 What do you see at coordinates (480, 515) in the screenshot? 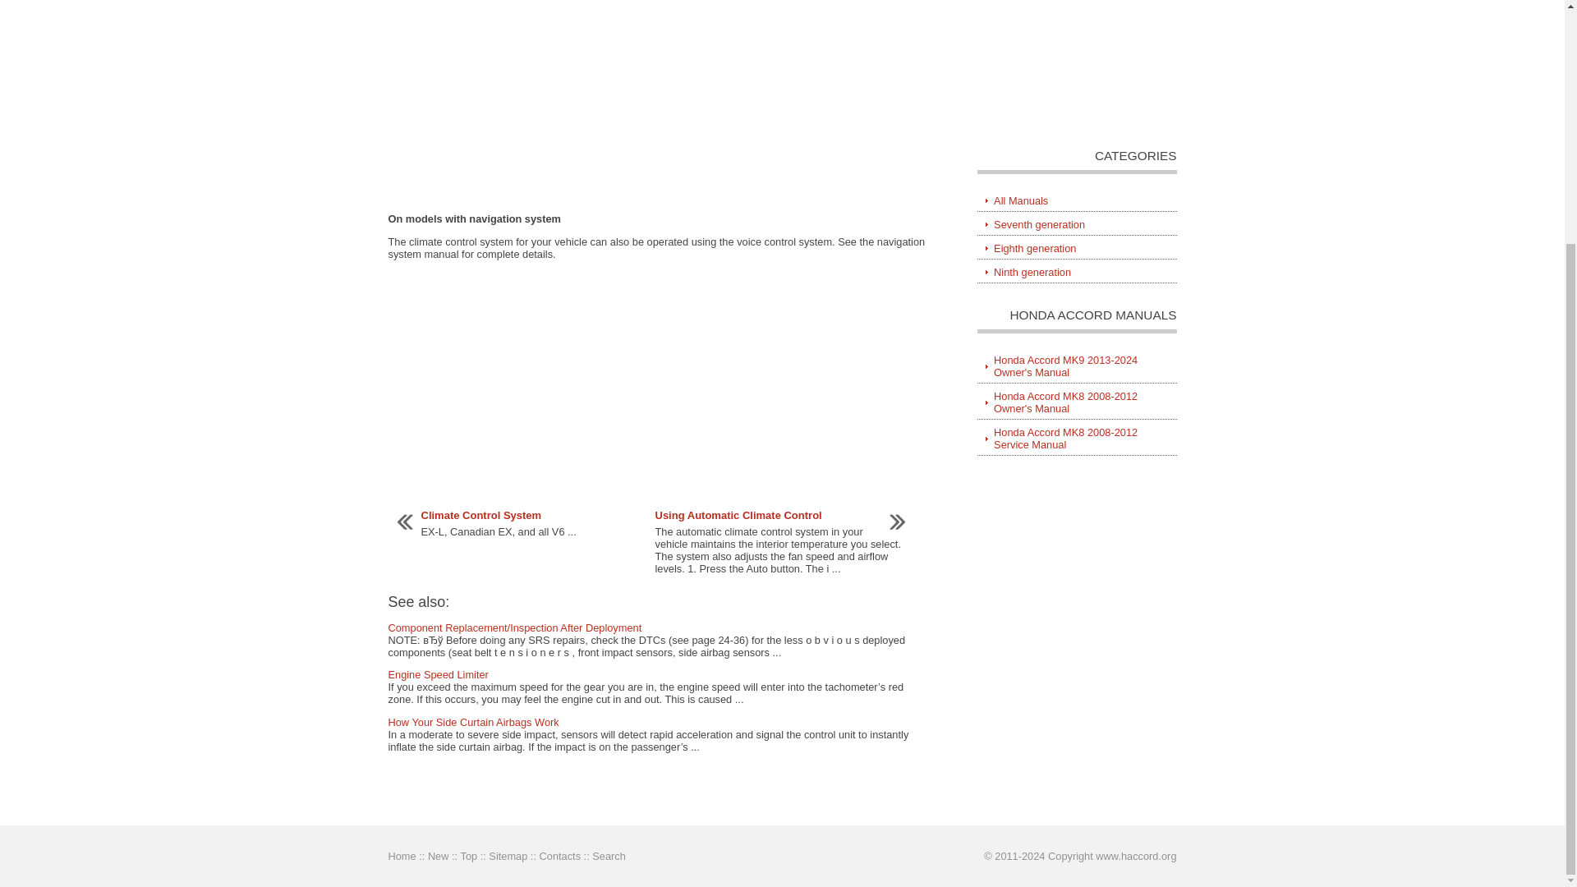
I see `Climate Control System` at bounding box center [480, 515].